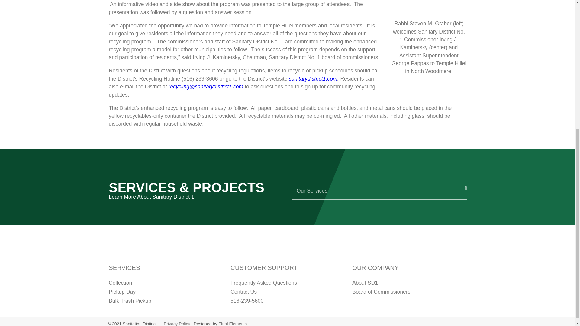  Describe the element at coordinates (243, 292) in the screenshot. I see `Contact Us` at that location.